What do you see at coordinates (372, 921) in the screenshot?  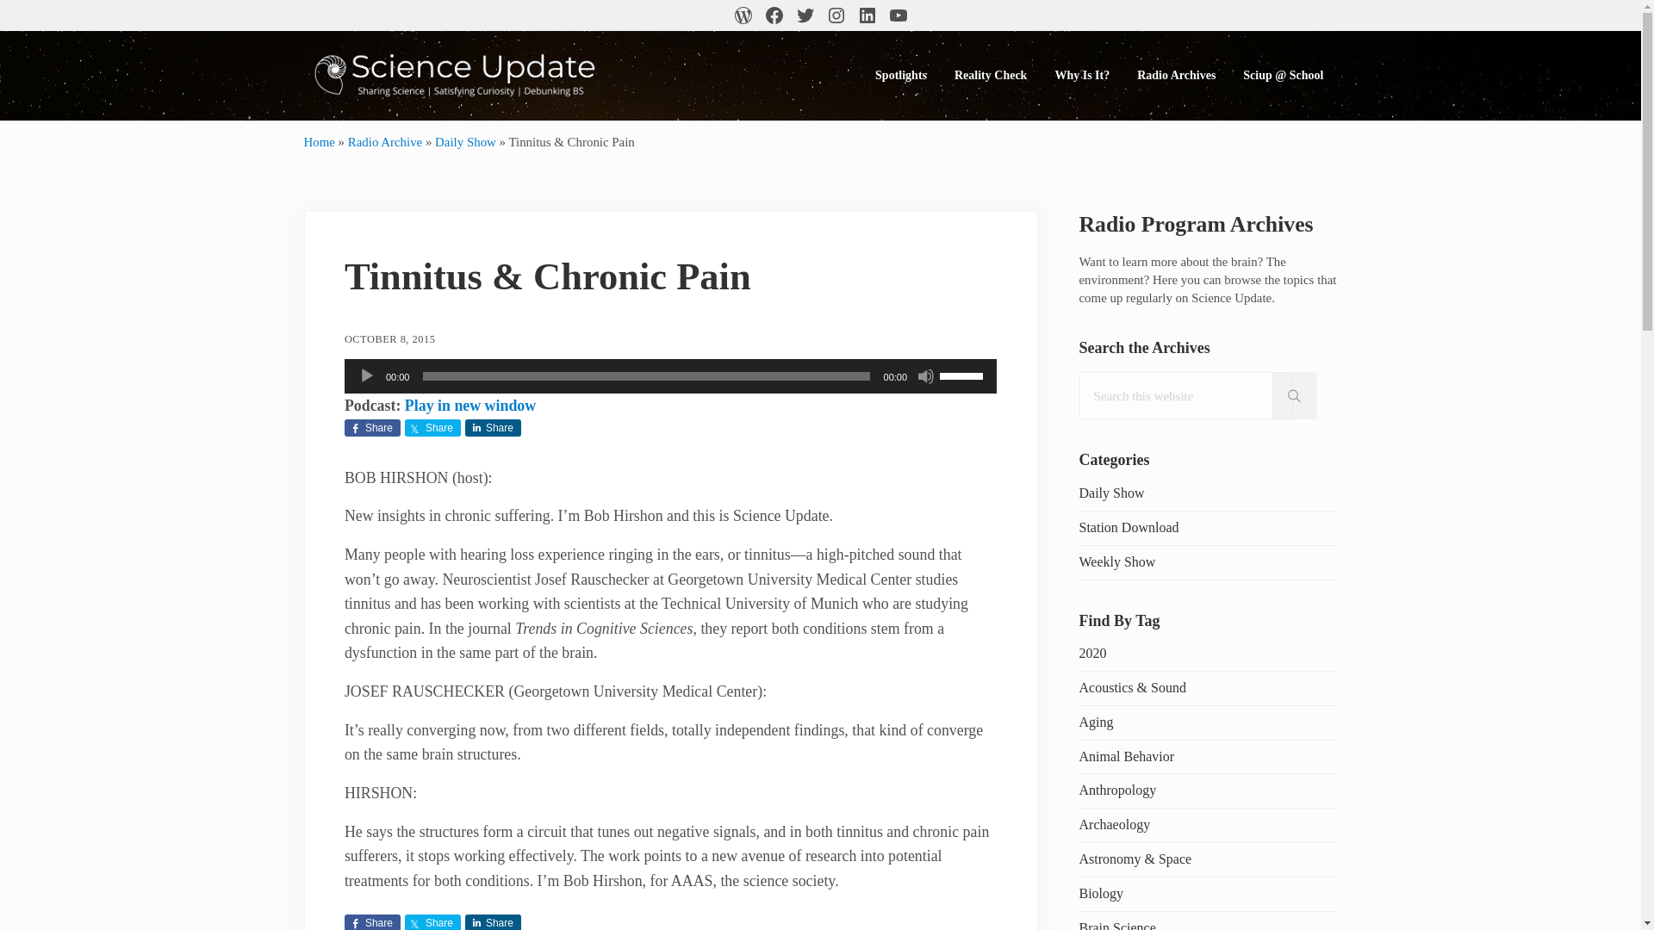 I see `Share` at bounding box center [372, 921].